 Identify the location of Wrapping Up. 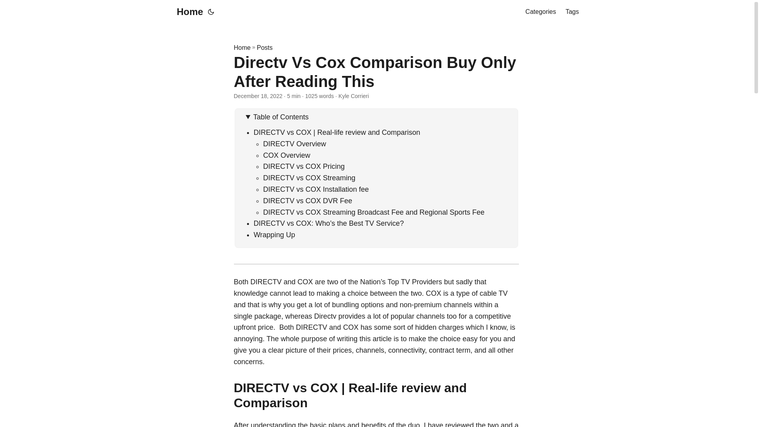
(275, 235).